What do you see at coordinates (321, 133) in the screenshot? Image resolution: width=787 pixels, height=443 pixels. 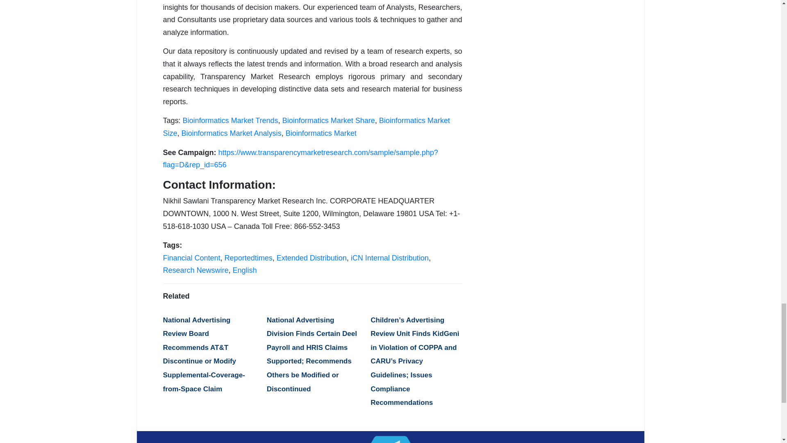 I see `Bioinformatics Market` at bounding box center [321, 133].